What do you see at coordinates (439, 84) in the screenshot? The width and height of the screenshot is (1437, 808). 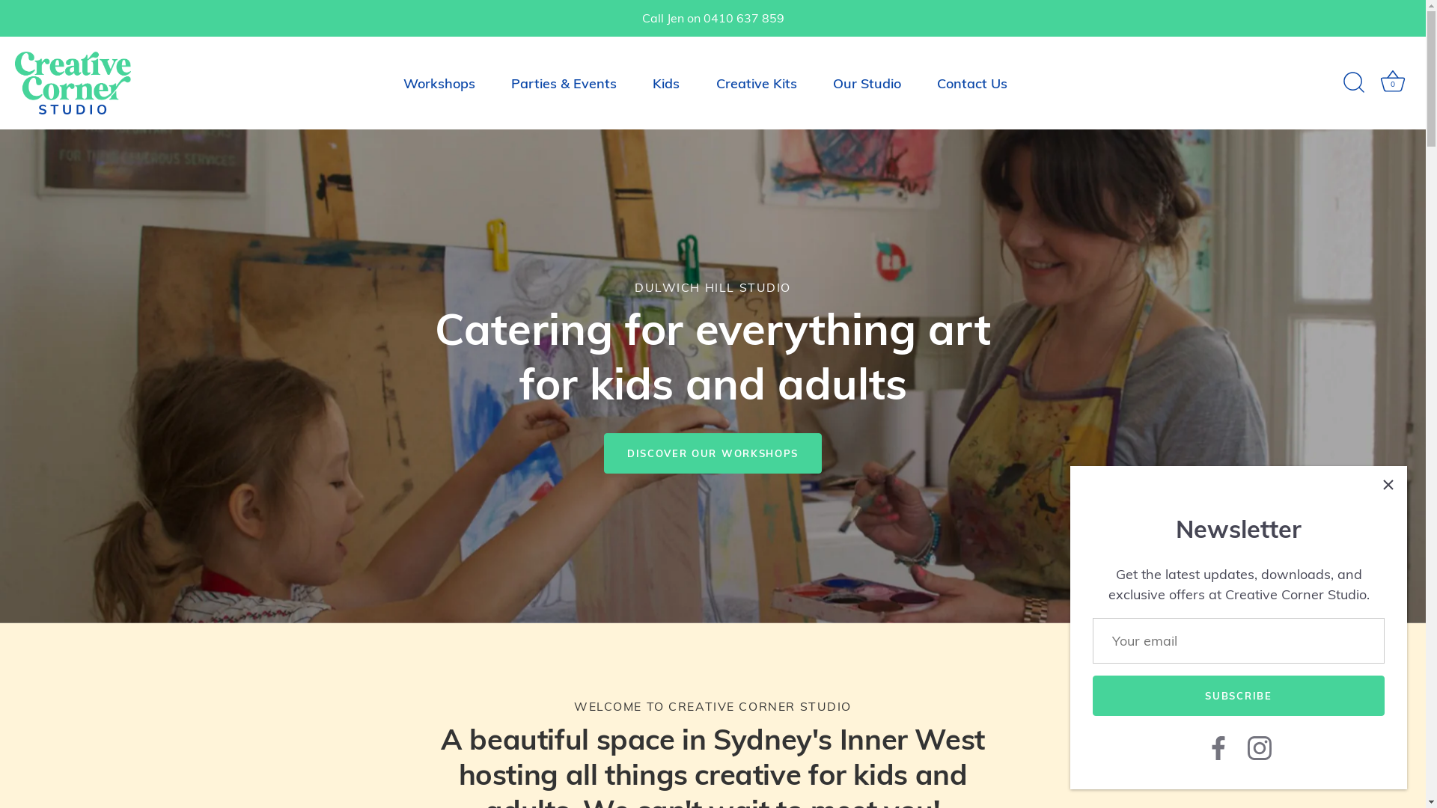 I see `Workshops` at bounding box center [439, 84].